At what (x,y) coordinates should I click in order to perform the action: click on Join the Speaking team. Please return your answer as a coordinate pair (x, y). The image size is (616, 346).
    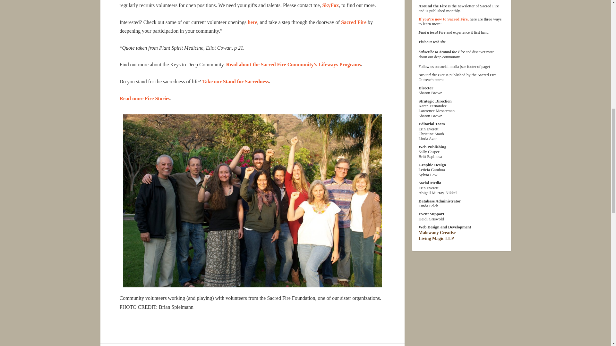
    Looking at the image, I should click on (252, 22).